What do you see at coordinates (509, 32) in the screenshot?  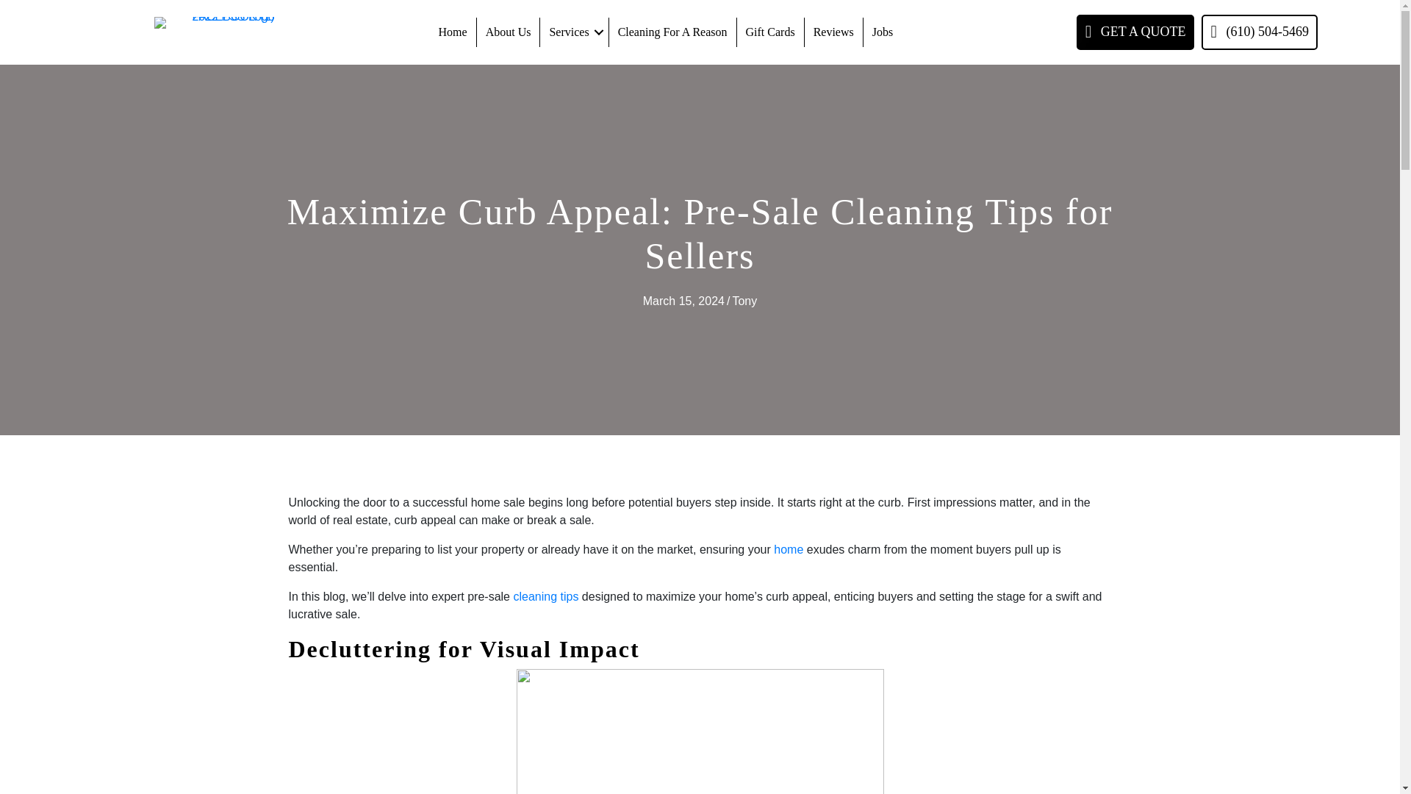 I see `About Platnum Star Services` at bounding box center [509, 32].